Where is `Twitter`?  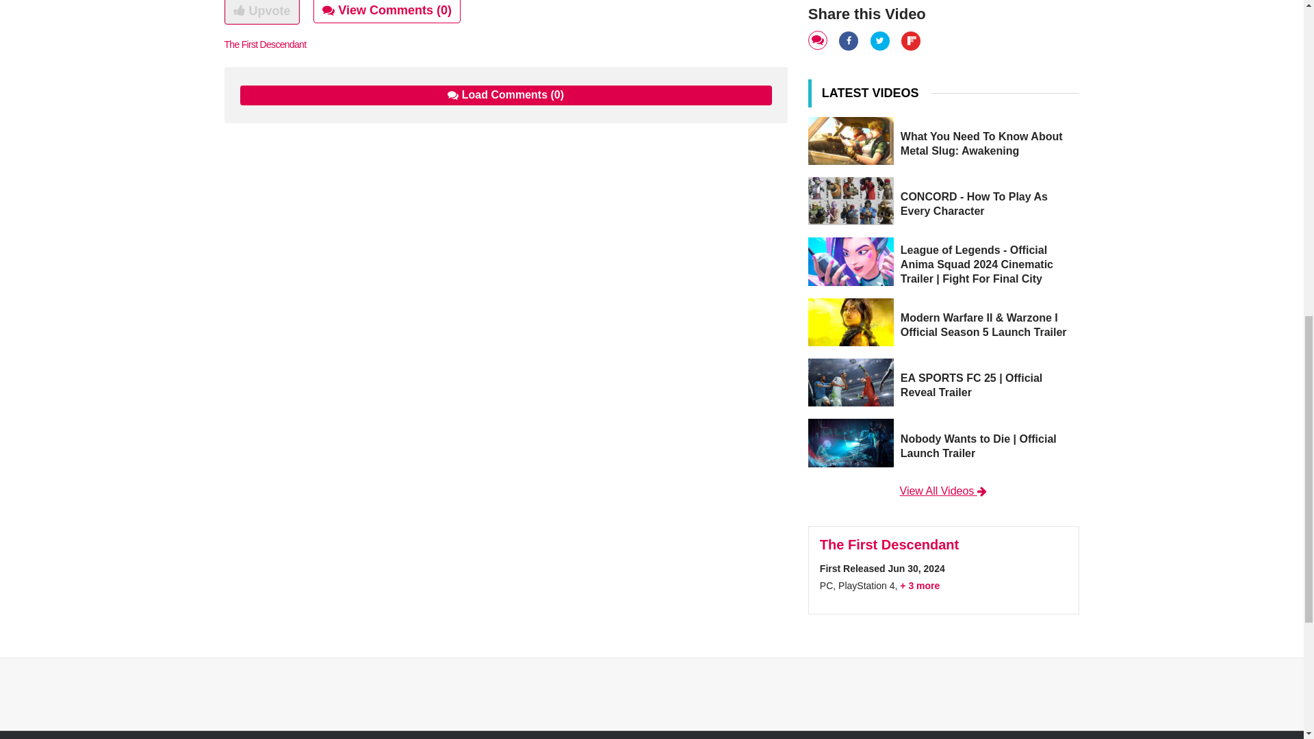
Twitter is located at coordinates (881, 40).